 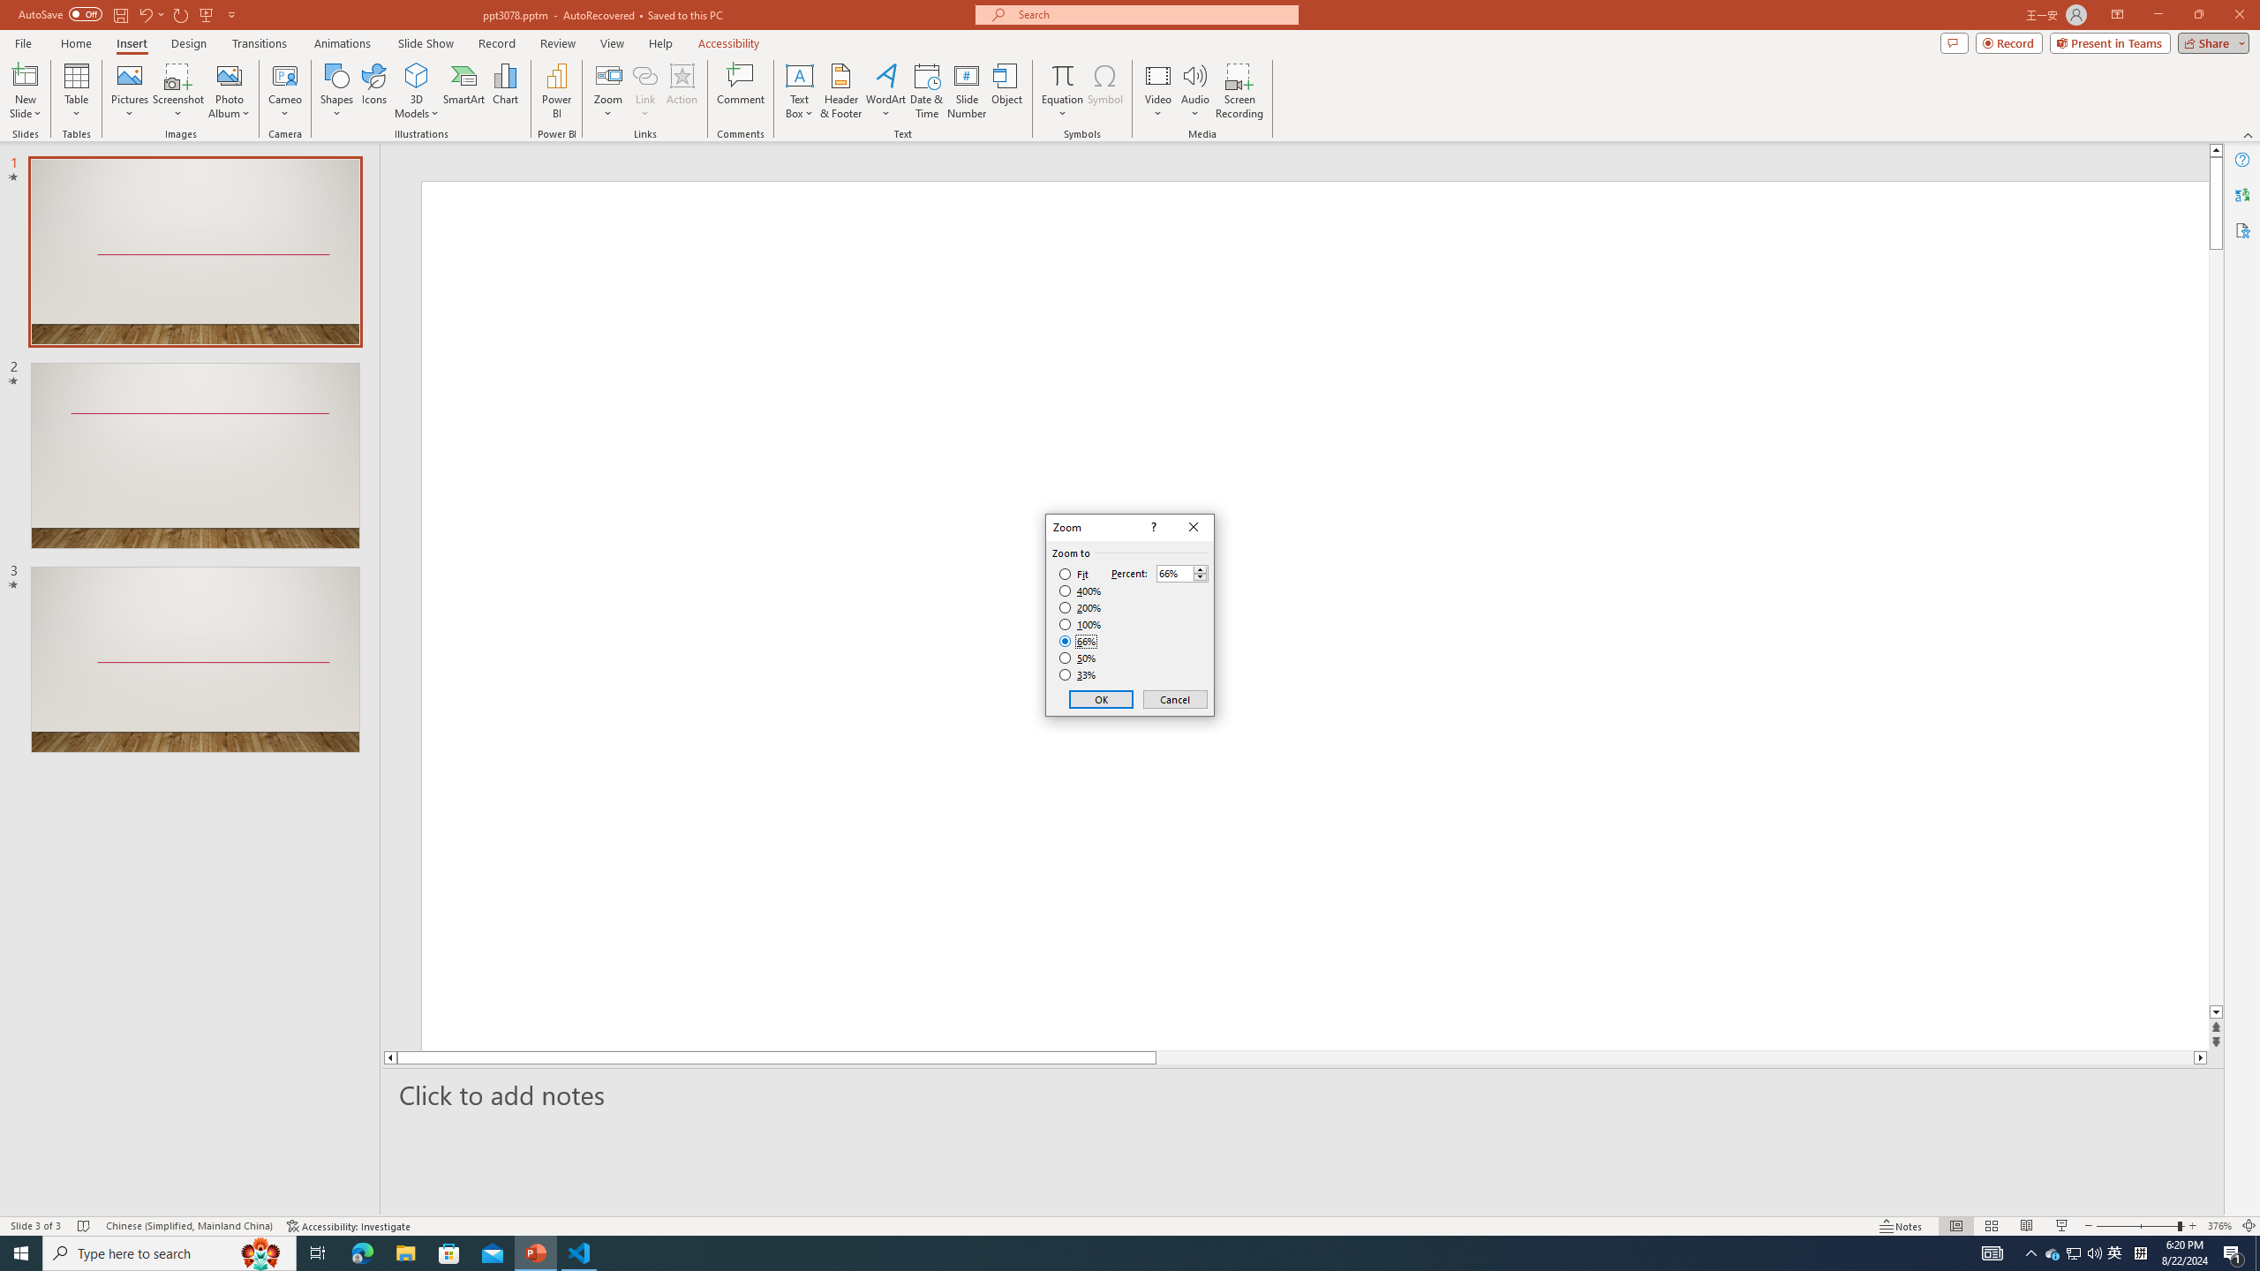 What do you see at coordinates (1081, 591) in the screenshot?
I see `400%` at bounding box center [1081, 591].